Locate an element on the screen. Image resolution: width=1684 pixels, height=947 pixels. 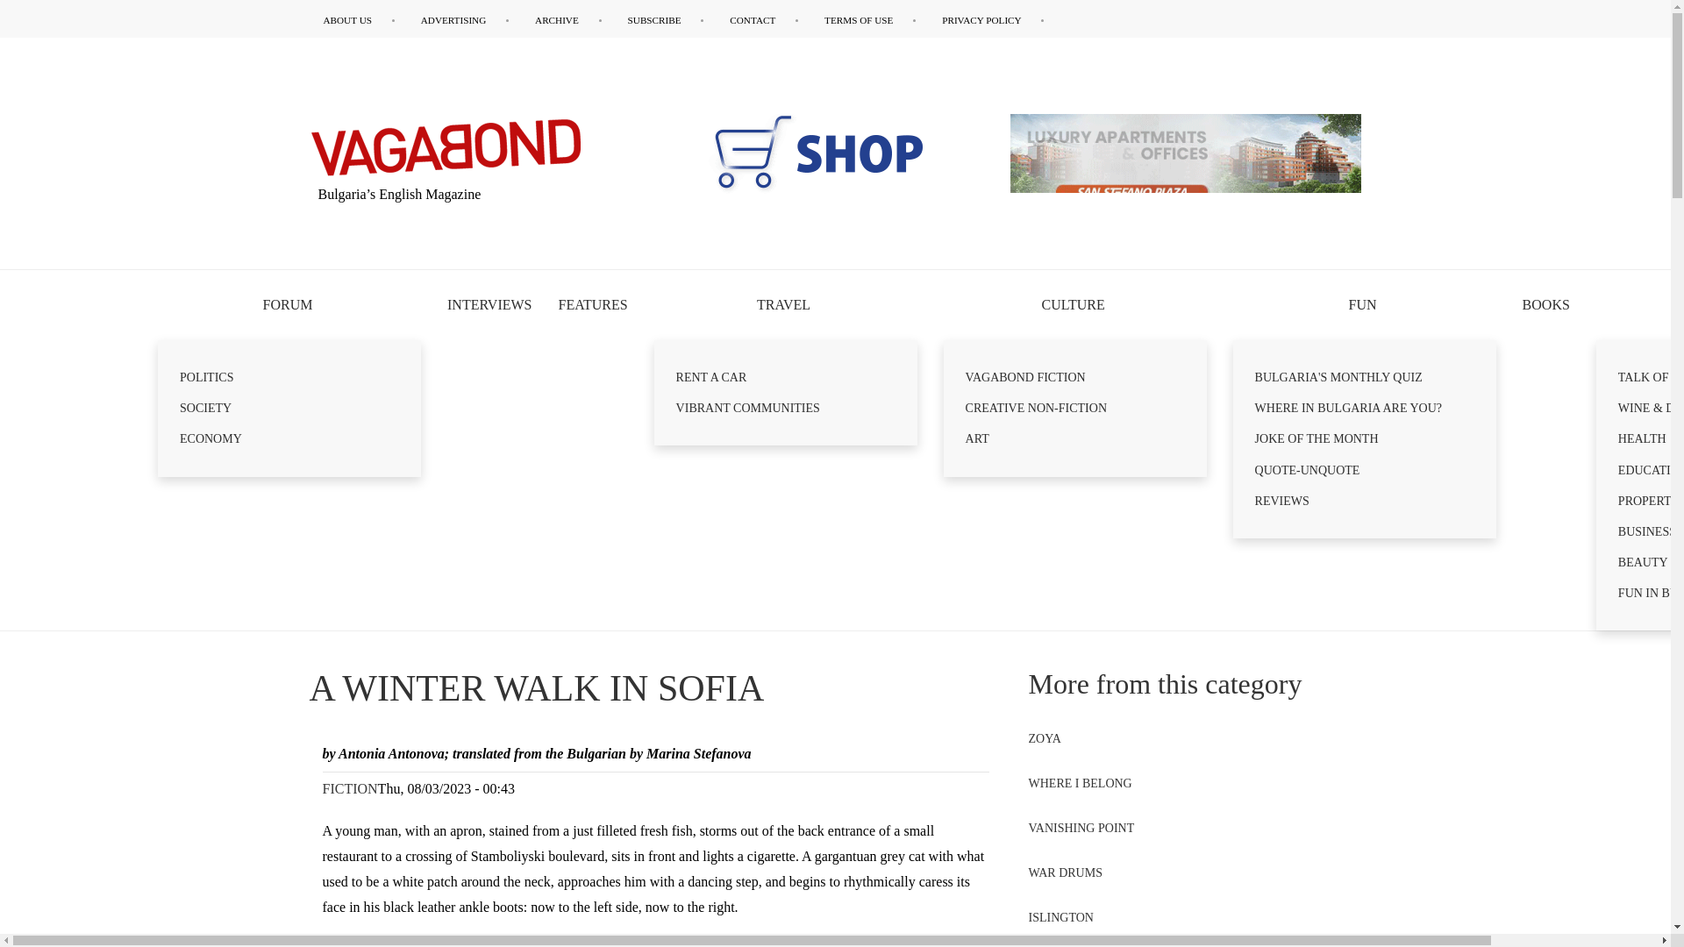
TRAVEL is located at coordinates (786, 304).